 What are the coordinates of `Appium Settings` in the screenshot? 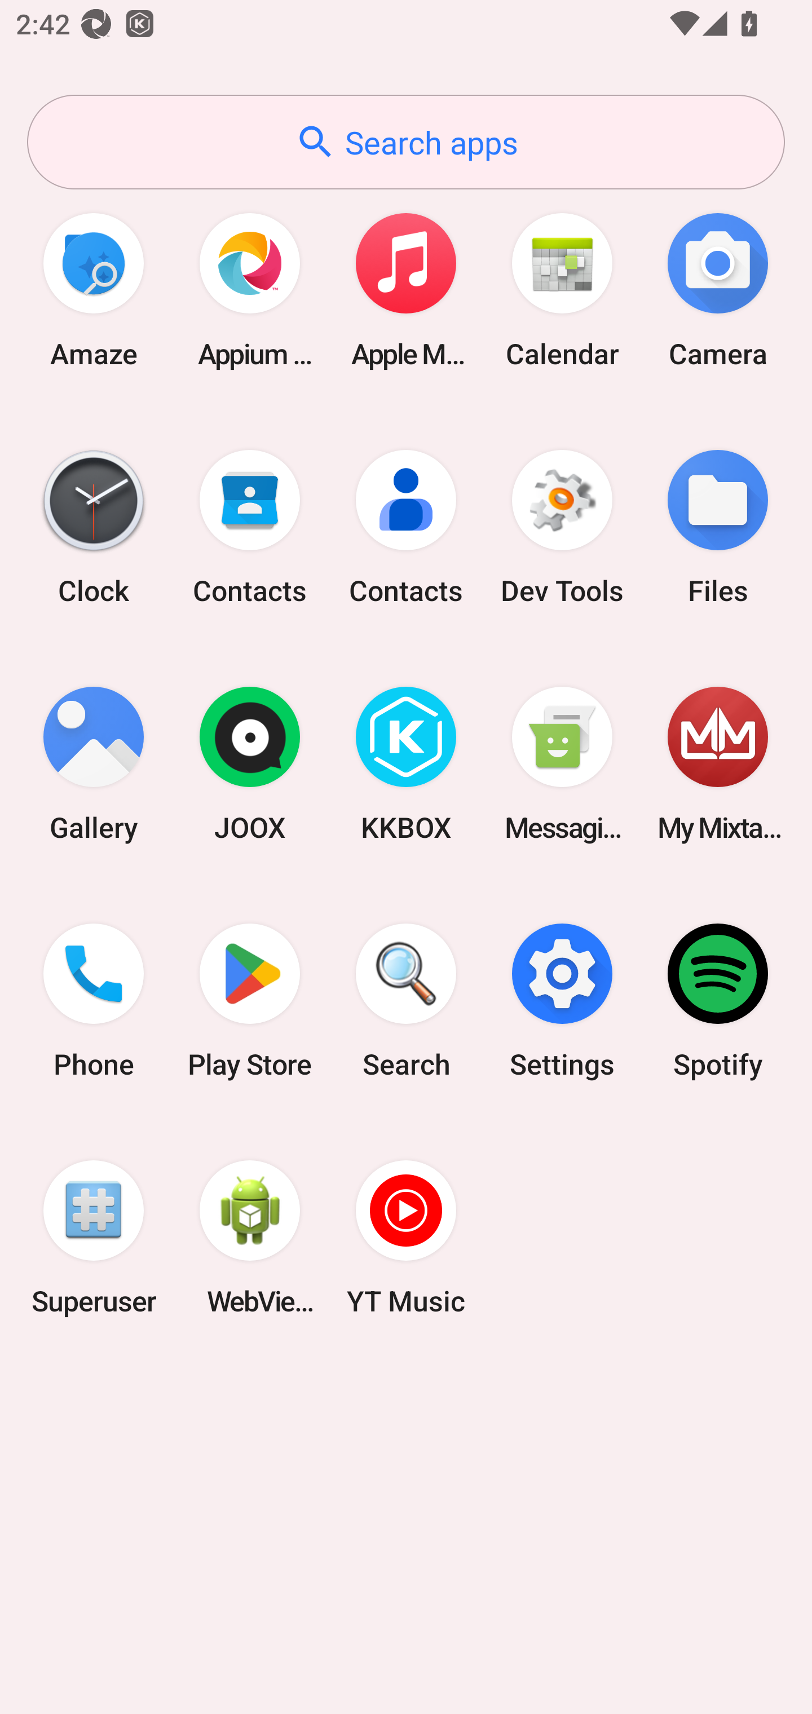 It's located at (250, 290).